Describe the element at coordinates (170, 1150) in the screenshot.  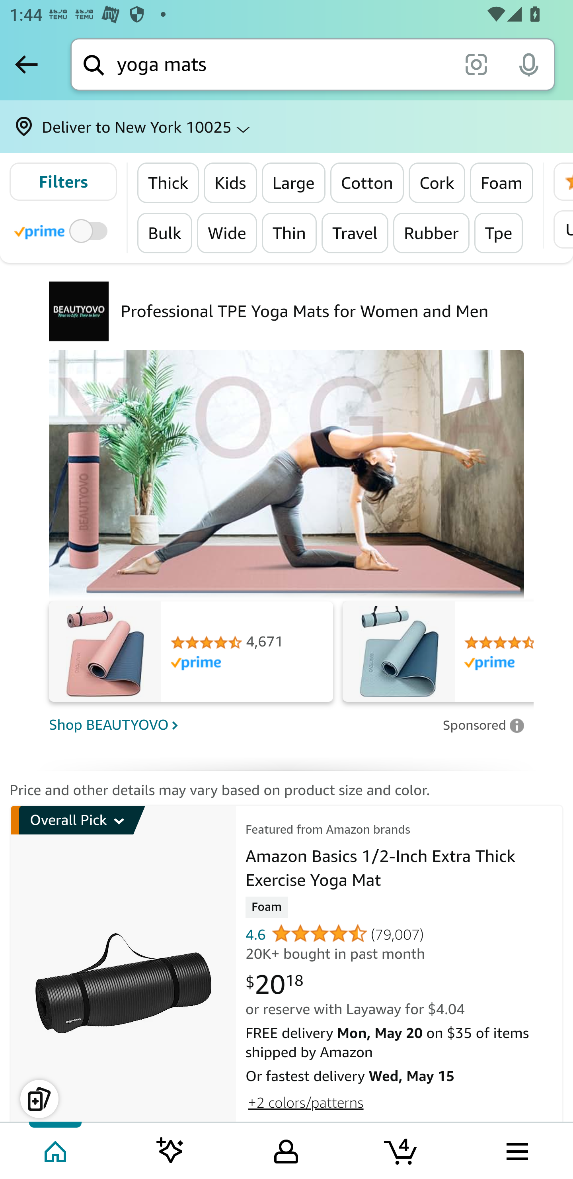
I see `Inspire feed Tab 2 of 5` at that location.